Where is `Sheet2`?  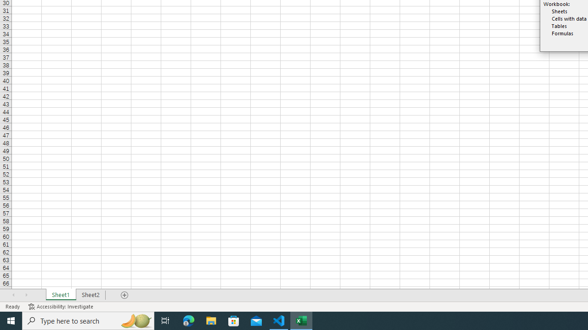
Sheet2 is located at coordinates (91, 295).